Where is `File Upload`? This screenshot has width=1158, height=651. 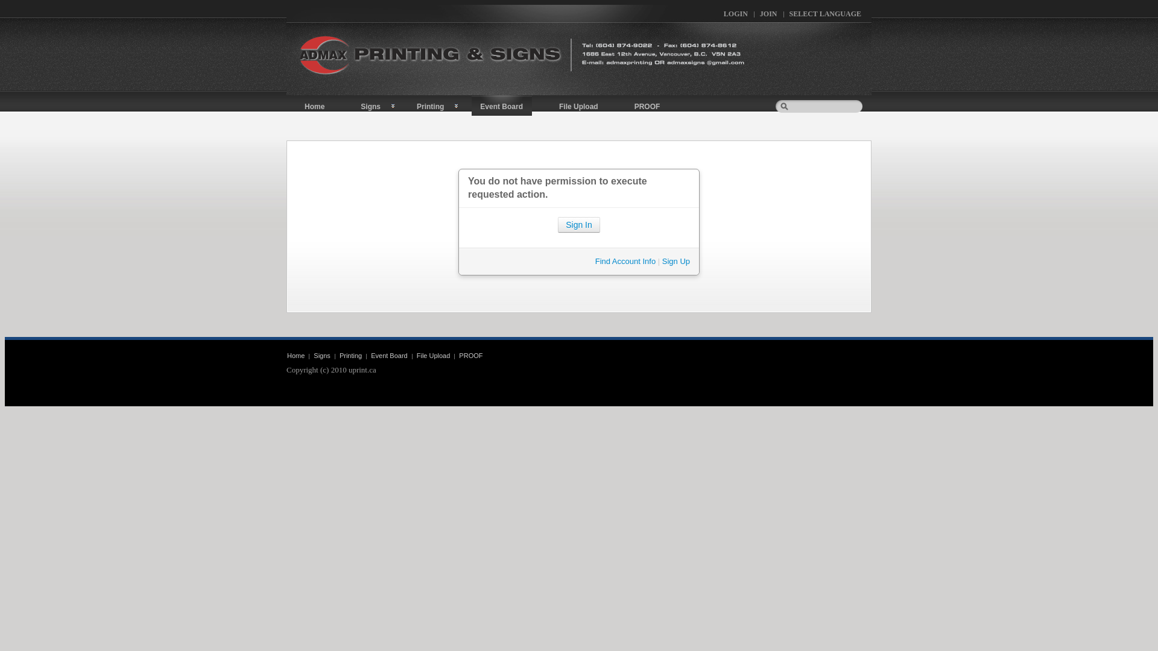 File Upload is located at coordinates (434, 356).